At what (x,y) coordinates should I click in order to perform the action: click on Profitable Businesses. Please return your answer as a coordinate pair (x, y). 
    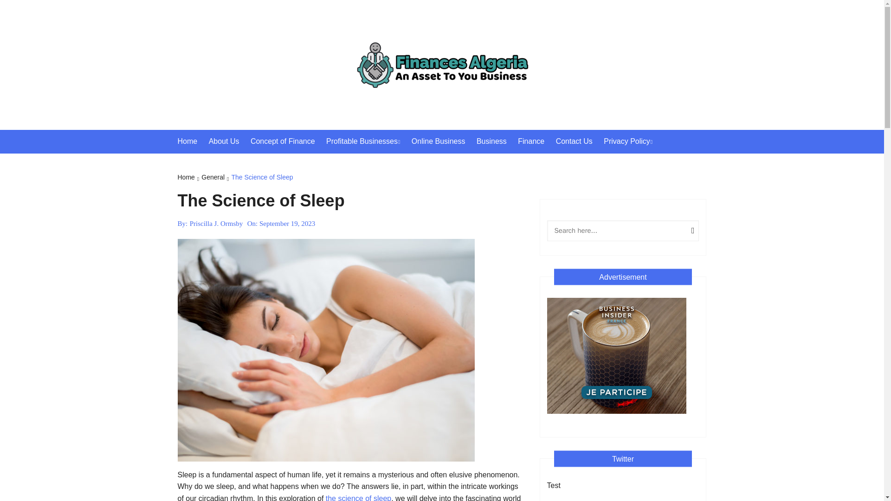
    Looking at the image, I should click on (368, 141).